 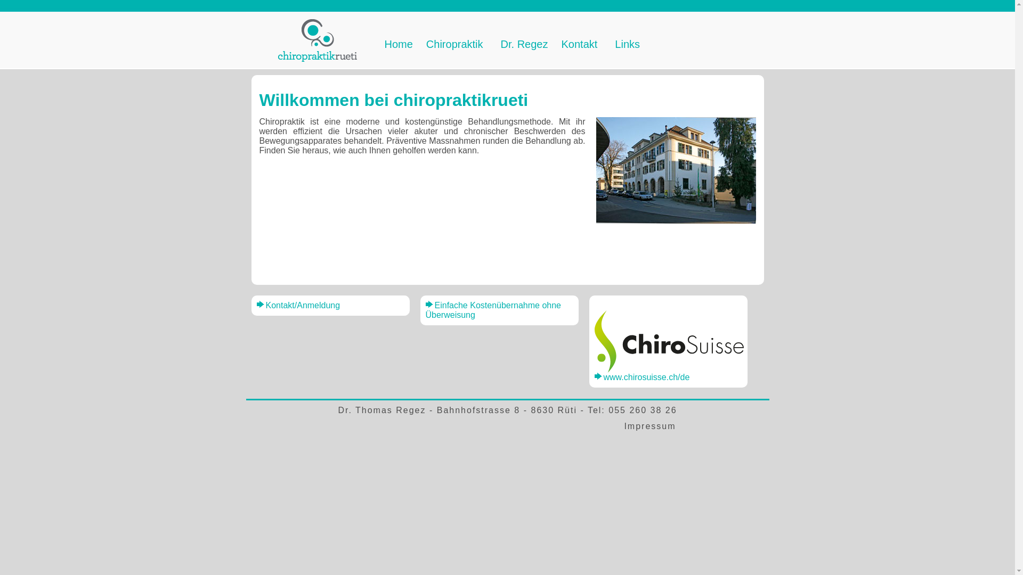 What do you see at coordinates (629, 45) in the screenshot?
I see `Links` at bounding box center [629, 45].